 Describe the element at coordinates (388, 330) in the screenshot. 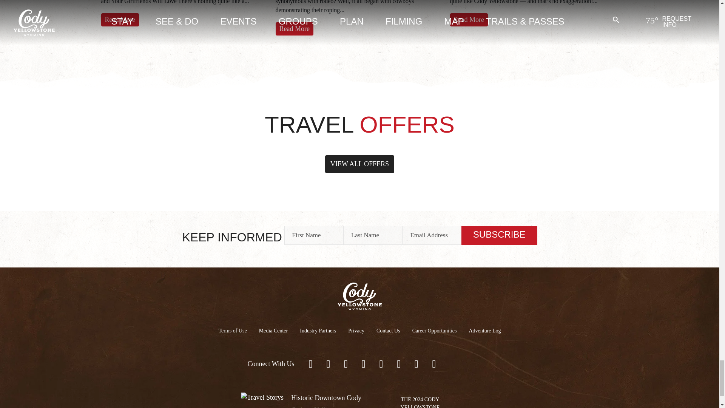

I see `Contact Us` at that location.